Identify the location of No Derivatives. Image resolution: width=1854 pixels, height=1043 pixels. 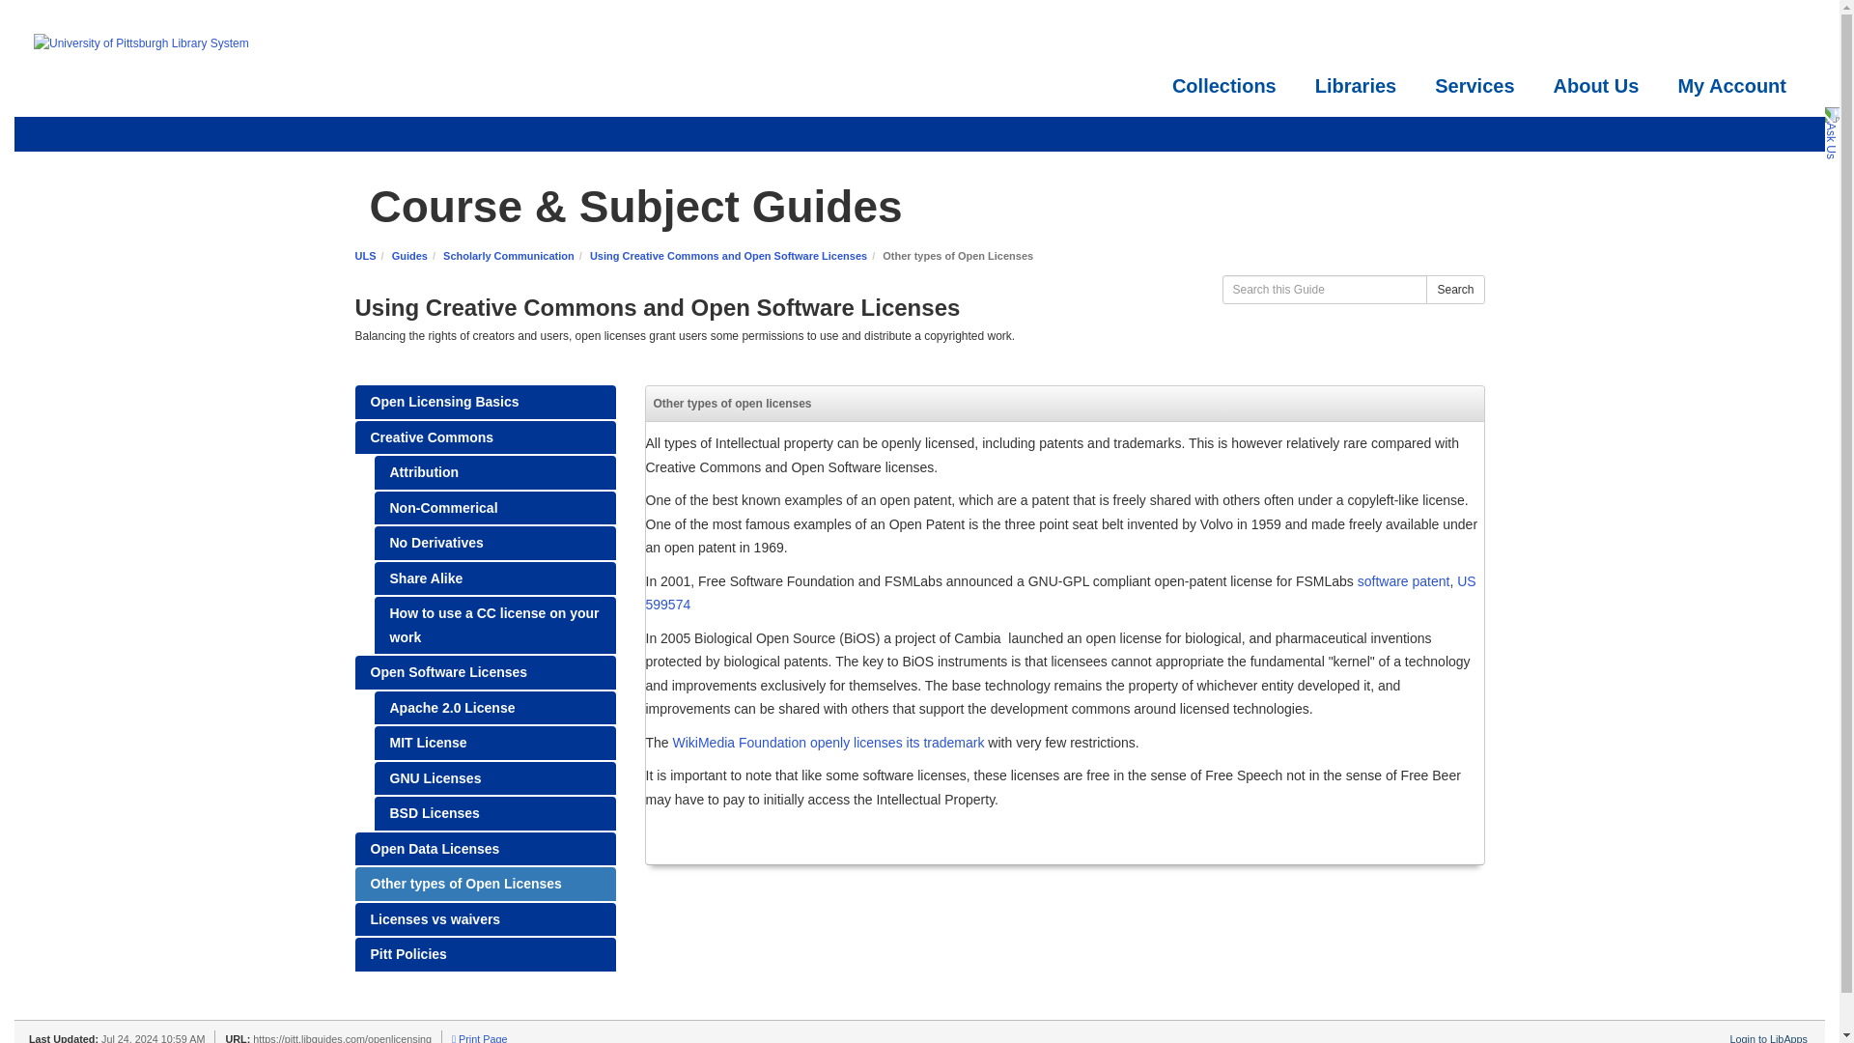
(494, 543).